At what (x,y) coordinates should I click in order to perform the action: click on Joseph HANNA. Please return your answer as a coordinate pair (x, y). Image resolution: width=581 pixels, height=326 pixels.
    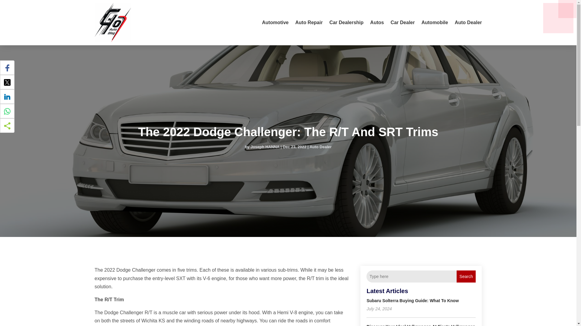
    Looking at the image, I should click on (265, 147).